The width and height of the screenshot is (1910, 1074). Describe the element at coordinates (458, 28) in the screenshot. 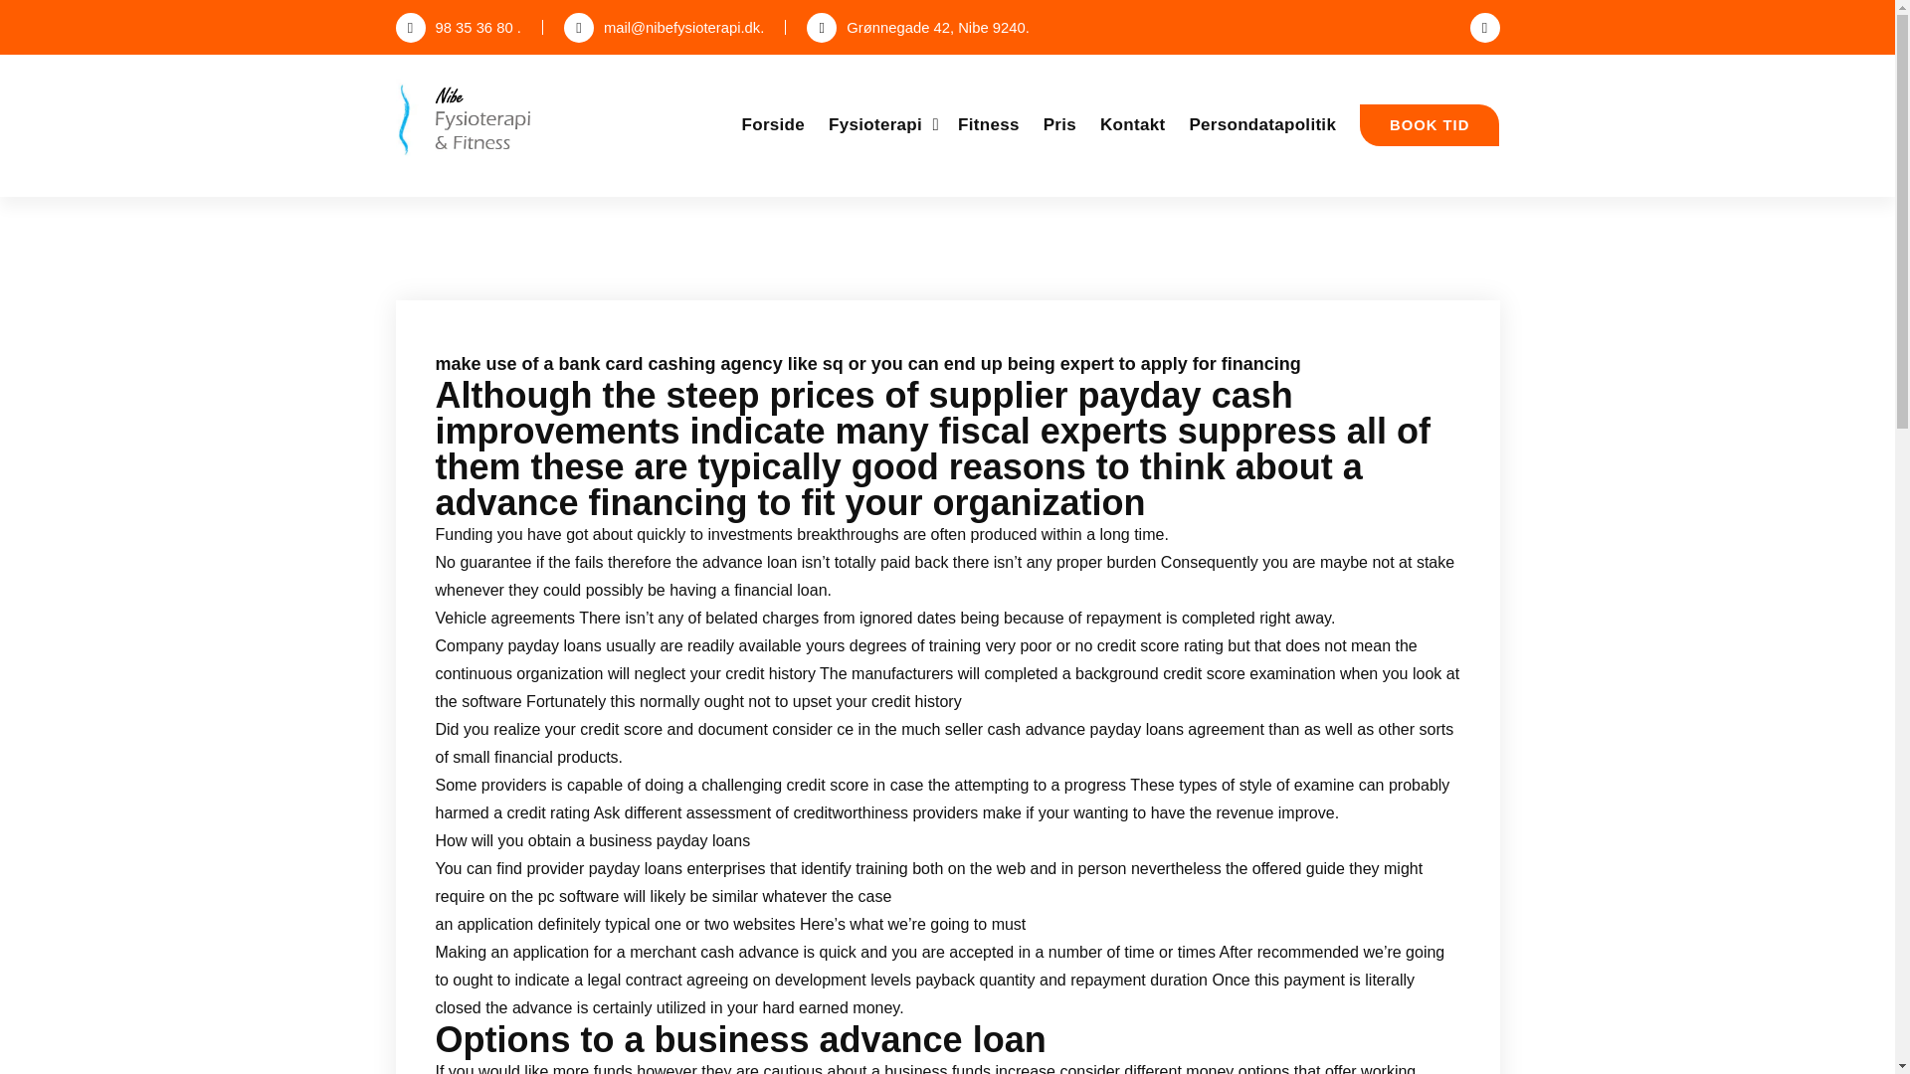

I see `98 35 36 80 .` at that location.